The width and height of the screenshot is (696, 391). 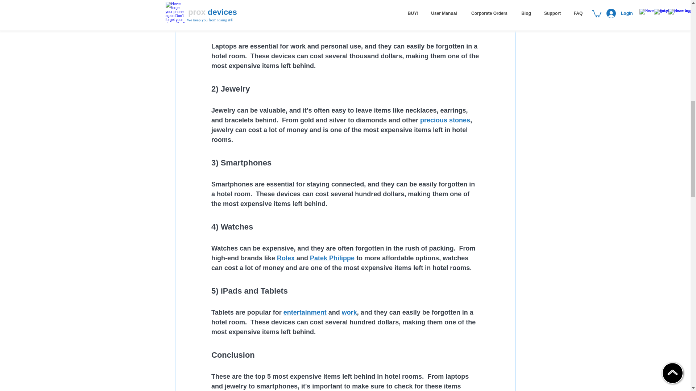 I want to click on entertainment, so click(x=304, y=312).